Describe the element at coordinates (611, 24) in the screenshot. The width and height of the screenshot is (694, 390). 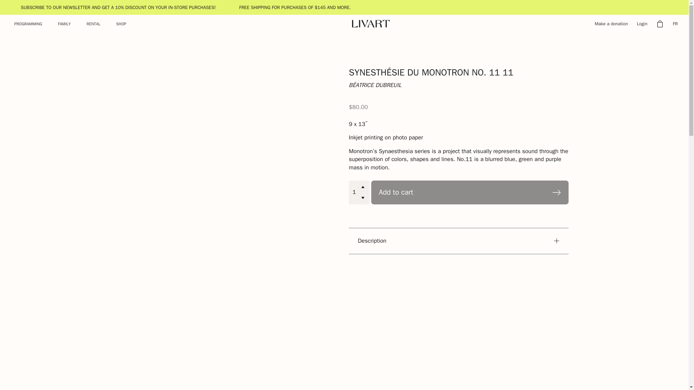
I see `Make a donation` at that location.